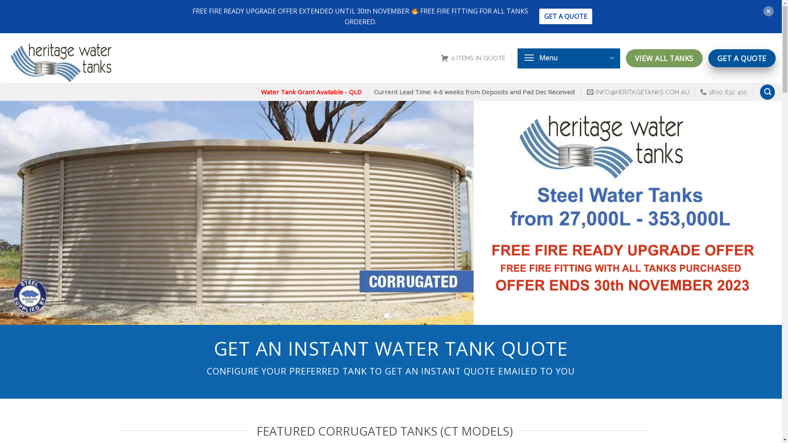 This screenshot has width=788, height=443. I want to click on 1800 632 410, so click(724, 92).